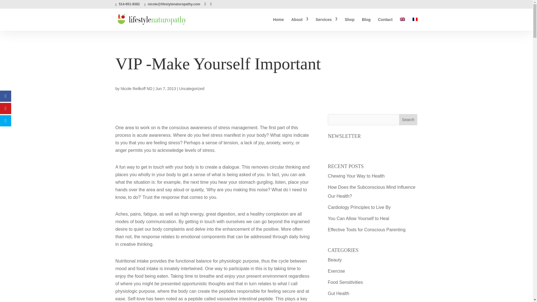 The image size is (537, 302). I want to click on Chewing Your Way to Health, so click(356, 176).